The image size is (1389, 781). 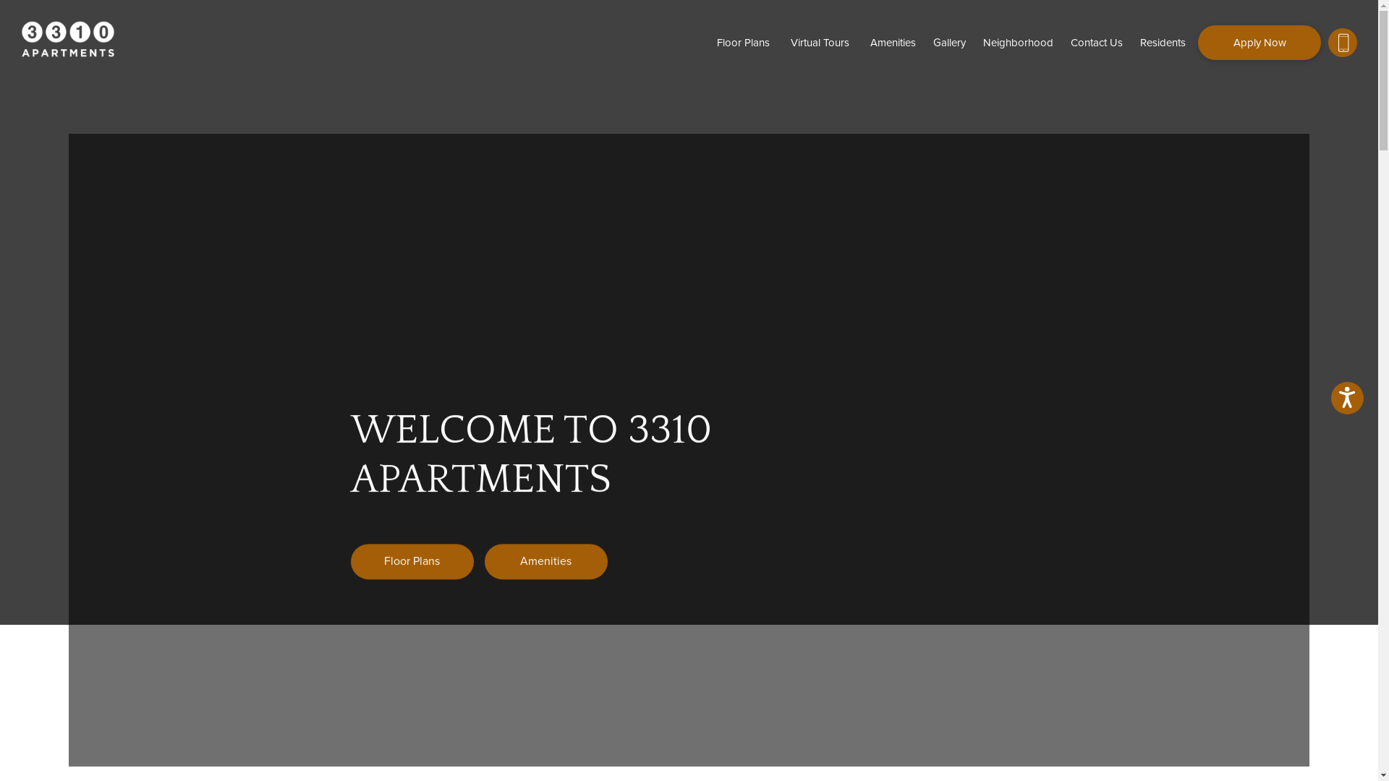 What do you see at coordinates (744, 42) in the screenshot?
I see `Floor Plans` at bounding box center [744, 42].